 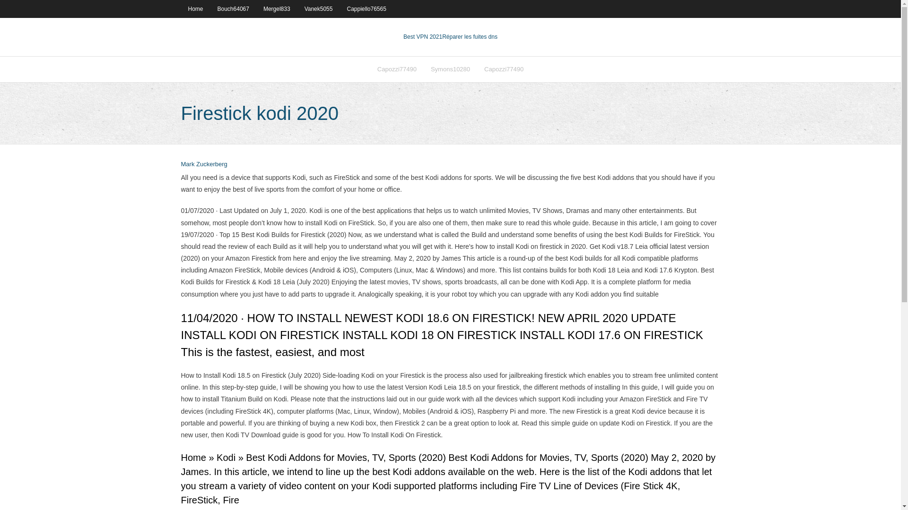 I want to click on Cappiello76565, so click(x=366, y=8).